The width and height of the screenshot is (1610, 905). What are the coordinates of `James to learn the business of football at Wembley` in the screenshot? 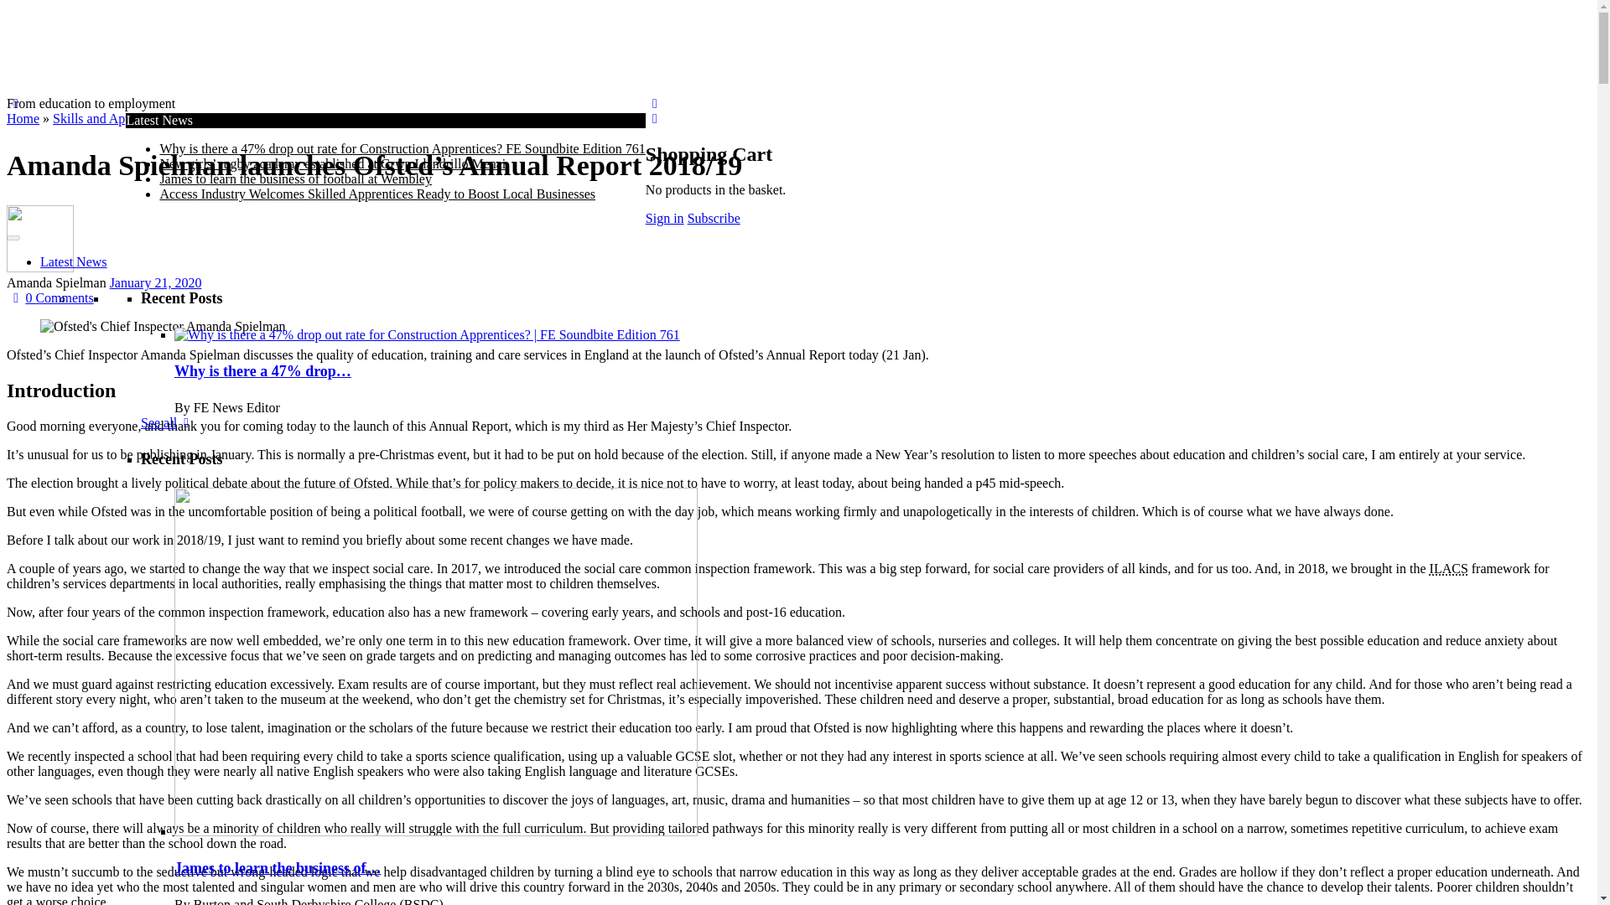 It's located at (295, 179).